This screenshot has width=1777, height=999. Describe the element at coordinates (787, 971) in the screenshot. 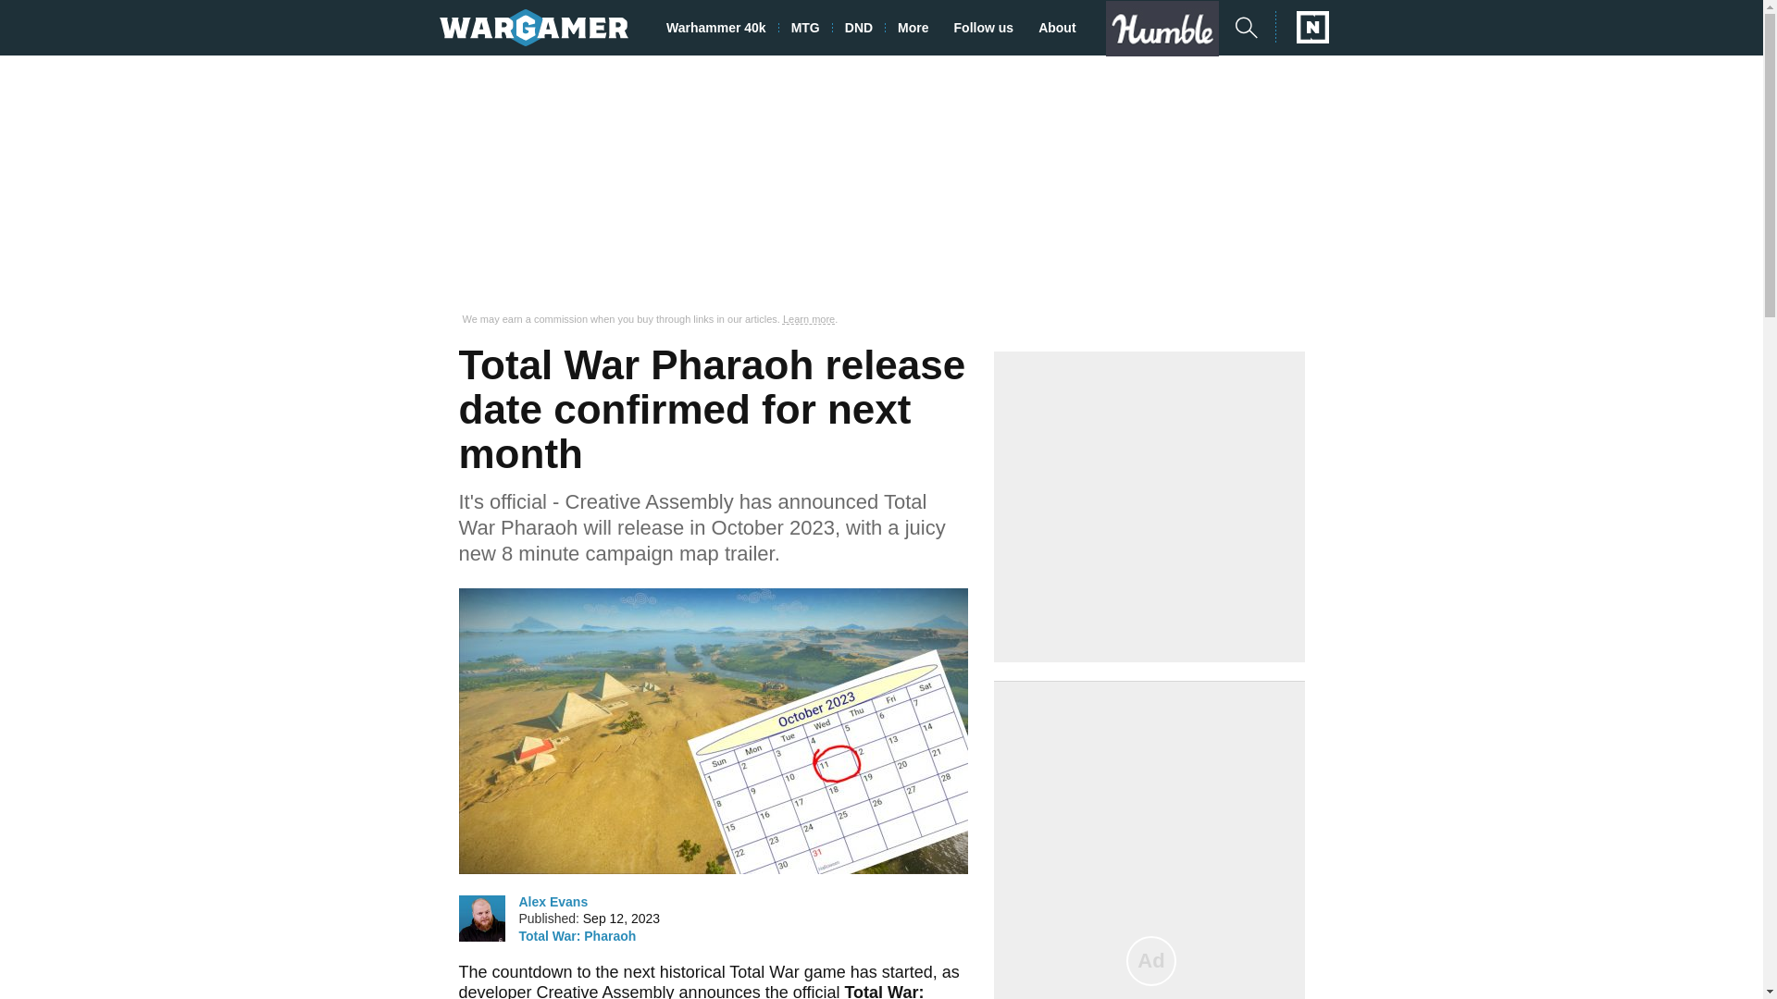

I see `Total War game` at that location.